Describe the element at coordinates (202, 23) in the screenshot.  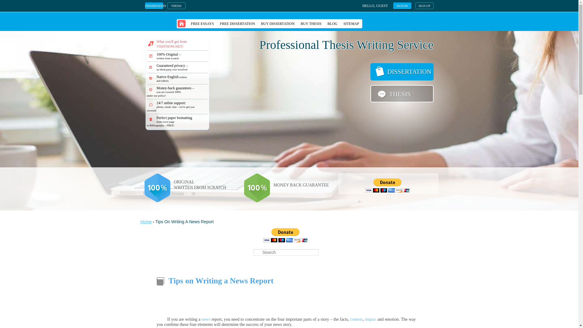
I see `FREE ESSAYS` at that location.